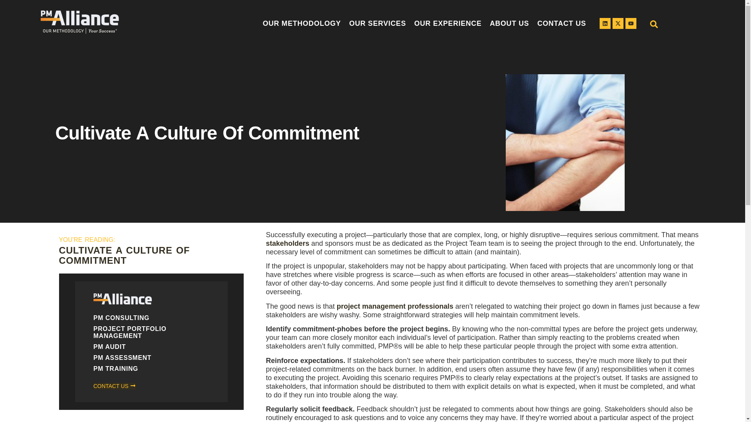  I want to click on OUR METHODOLOGY, so click(303, 23).